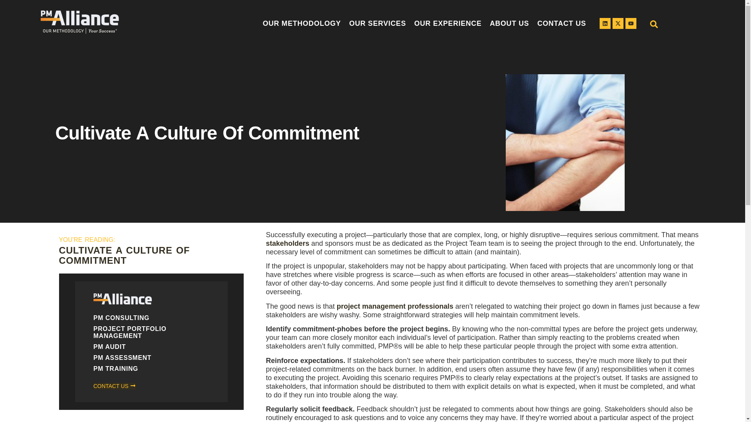  I want to click on OUR METHODOLOGY, so click(303, 23).